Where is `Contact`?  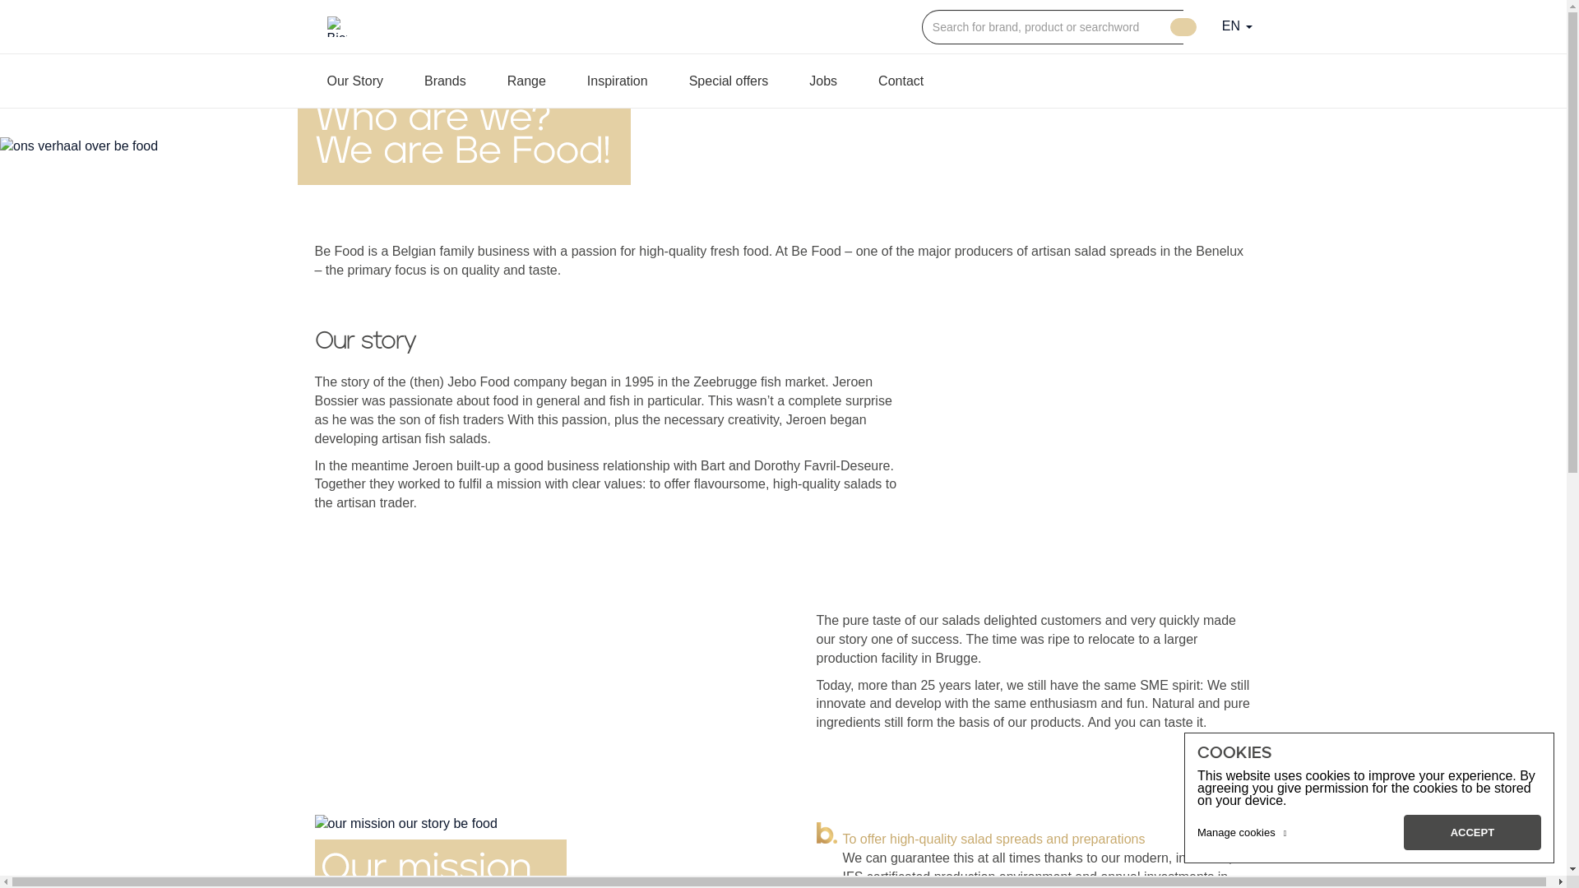
Contact is located at coordinates (901, 81).